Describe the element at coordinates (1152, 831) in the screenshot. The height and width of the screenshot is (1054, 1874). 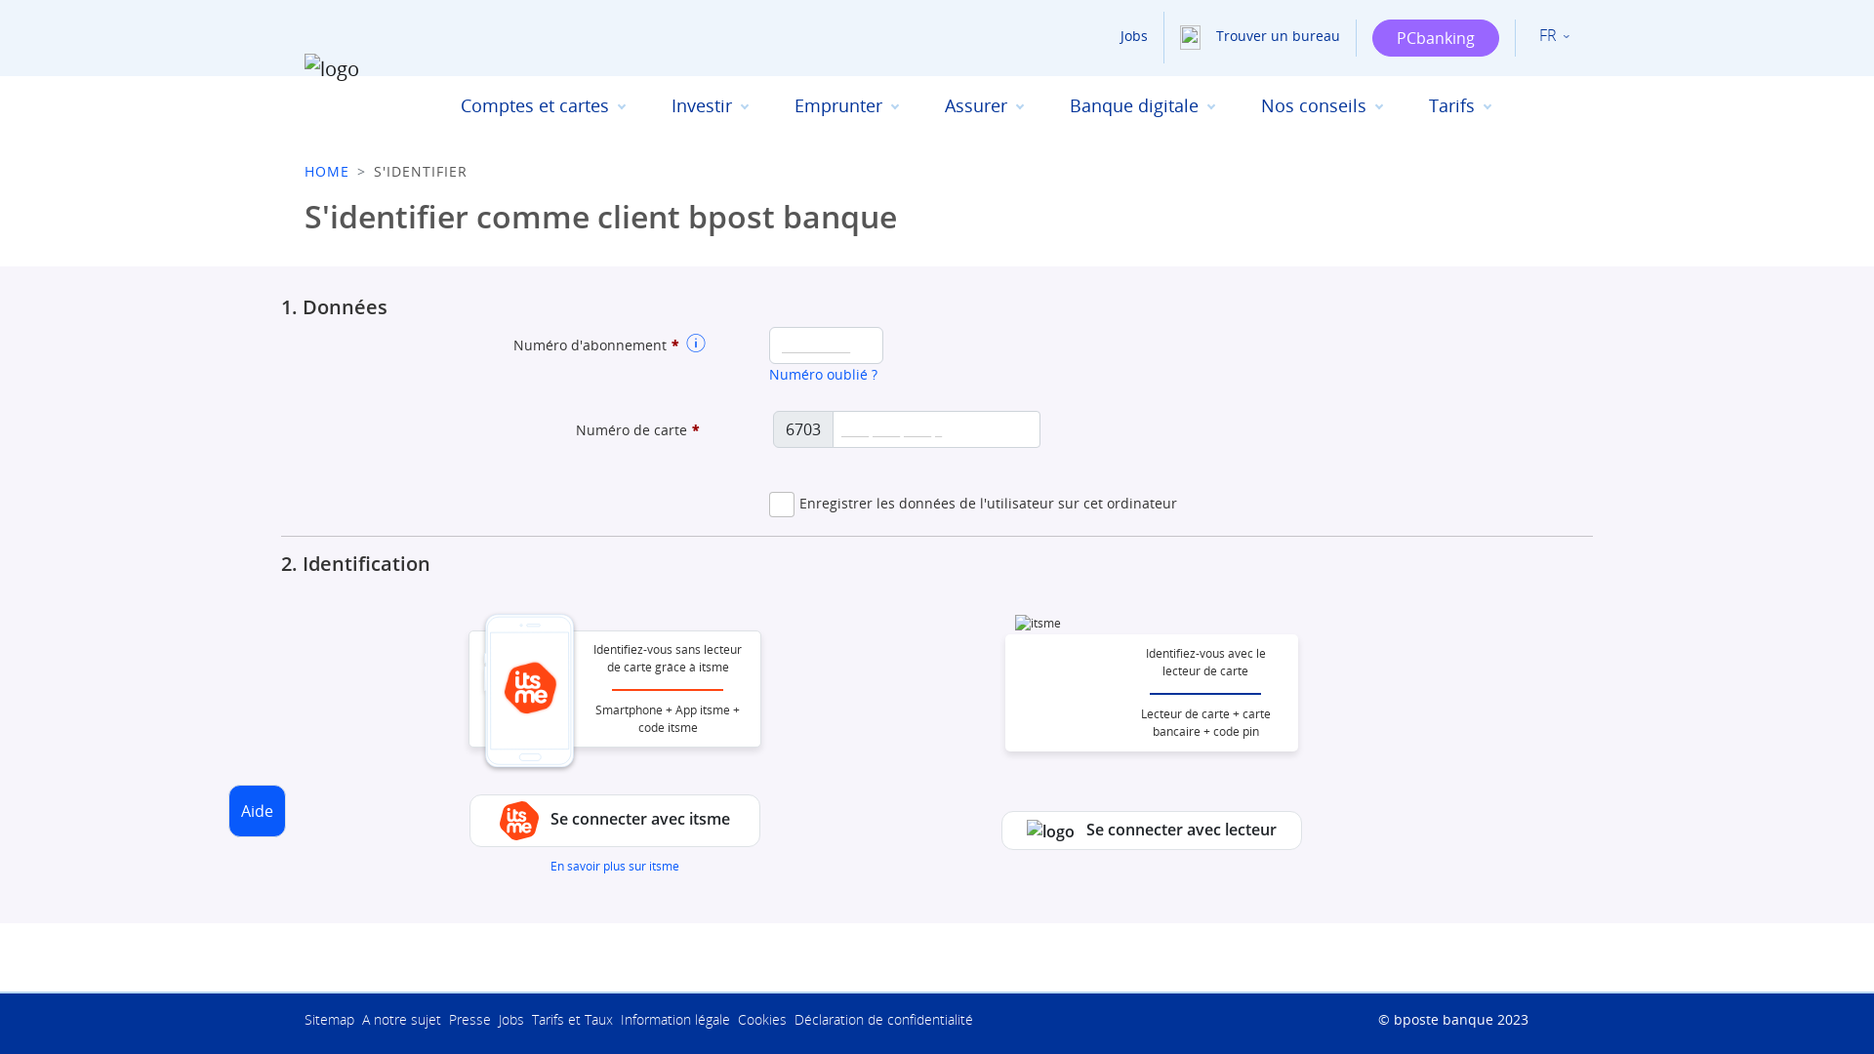
I see `Se connecter avec lecteur` at that location.